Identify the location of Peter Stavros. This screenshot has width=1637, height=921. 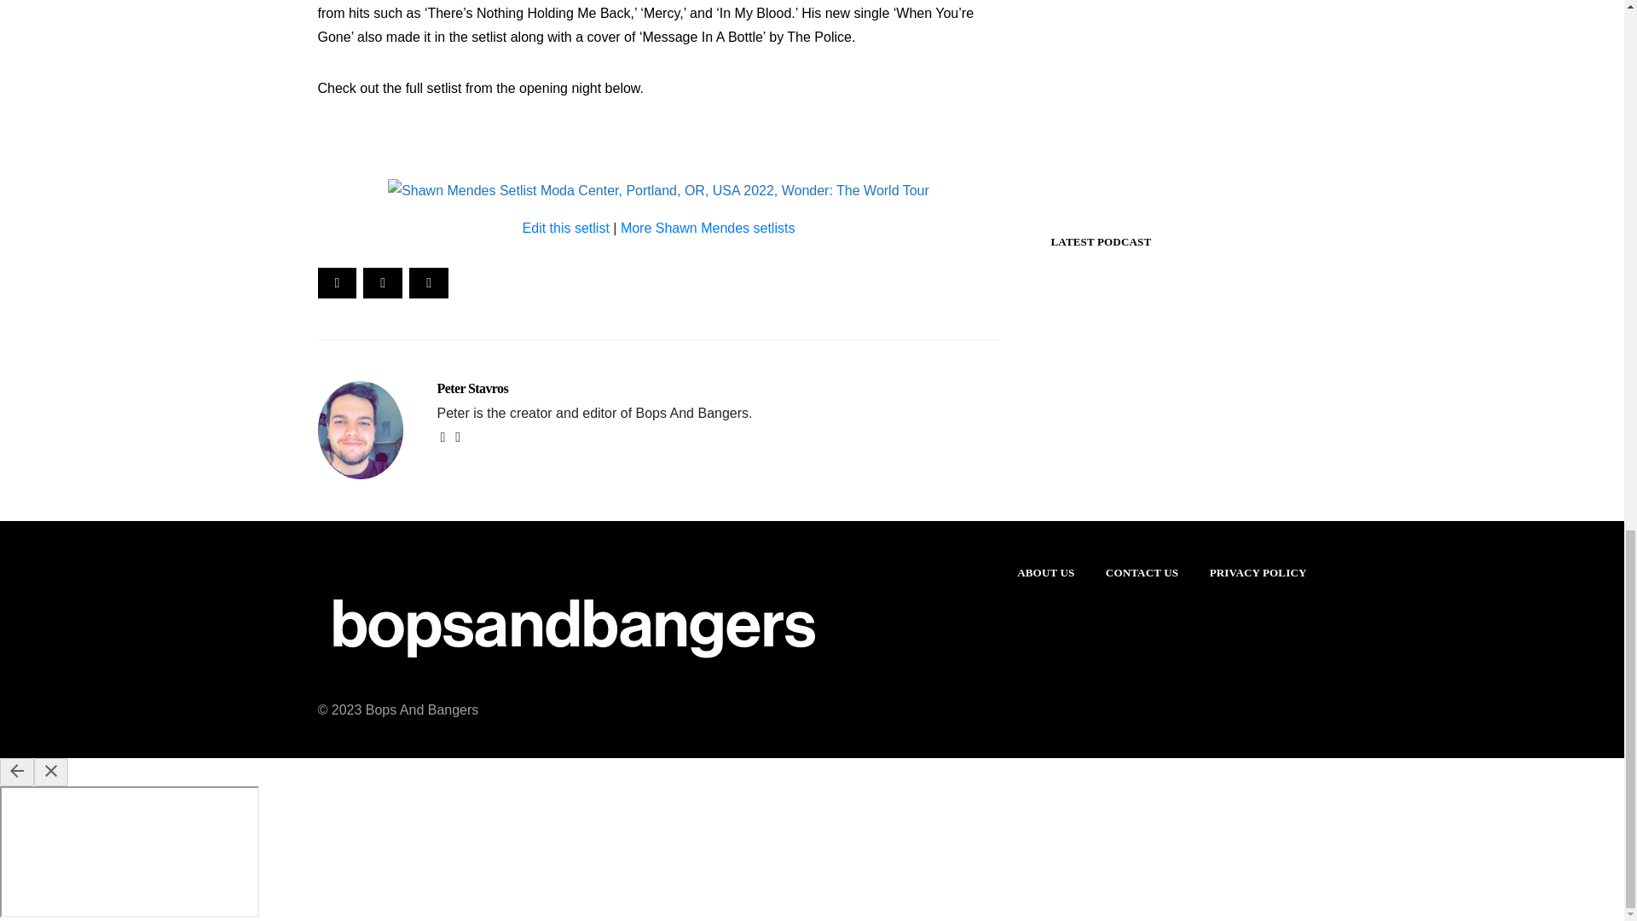
(472, 389).